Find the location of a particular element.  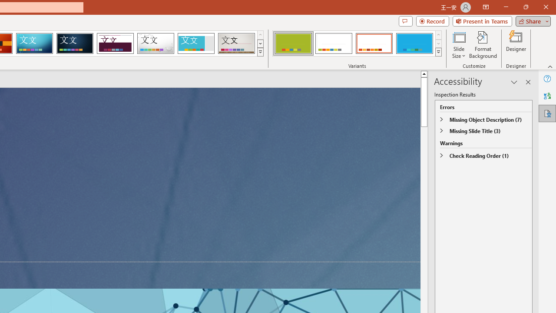

Circuit is located at coordinates (34, 43).